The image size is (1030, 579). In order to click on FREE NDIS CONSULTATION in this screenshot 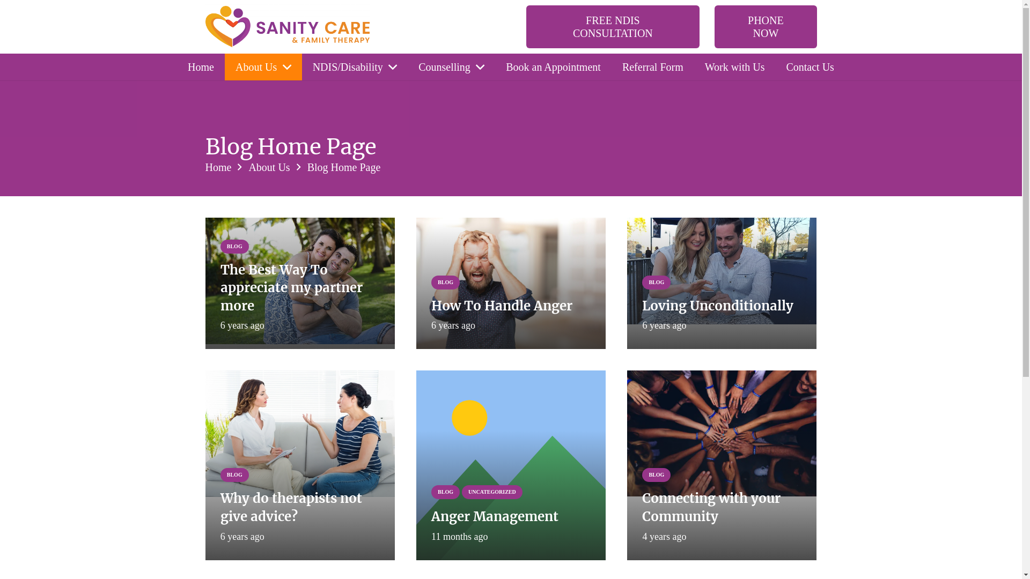, I will do `click(613, 27)`.